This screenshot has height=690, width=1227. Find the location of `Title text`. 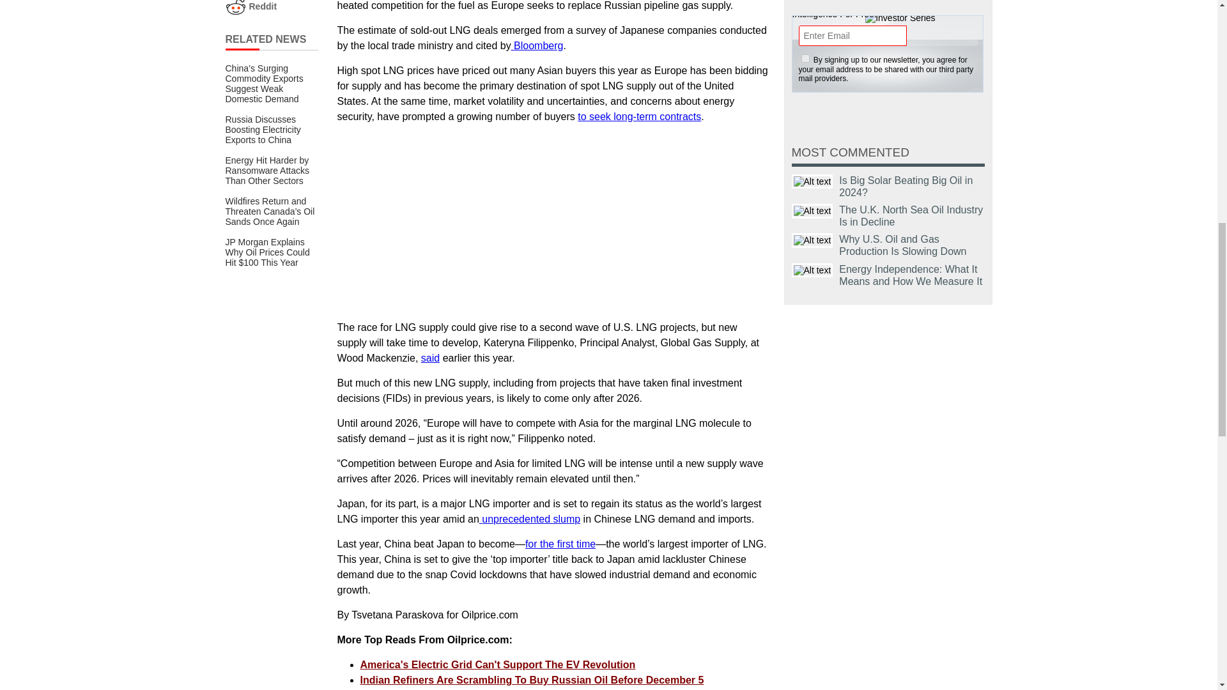

Title text is located at coordinates (812, 211).